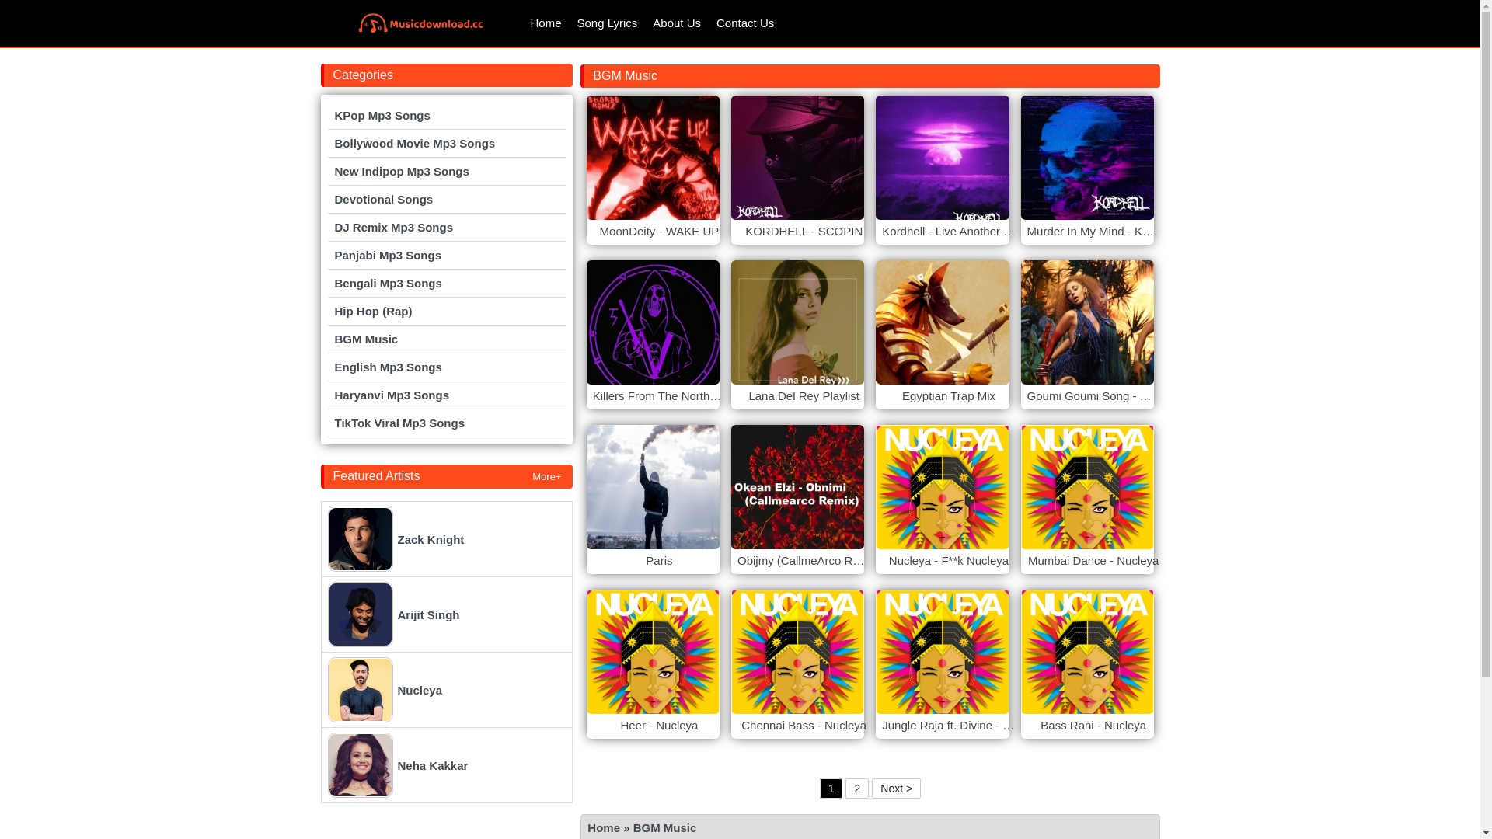 Image resolution: width=1492 pixels, height=839 pixels. Describe the element at coordinates (447, 311) in the screenshot. I see `Hip Hop (Rap)` at that location.